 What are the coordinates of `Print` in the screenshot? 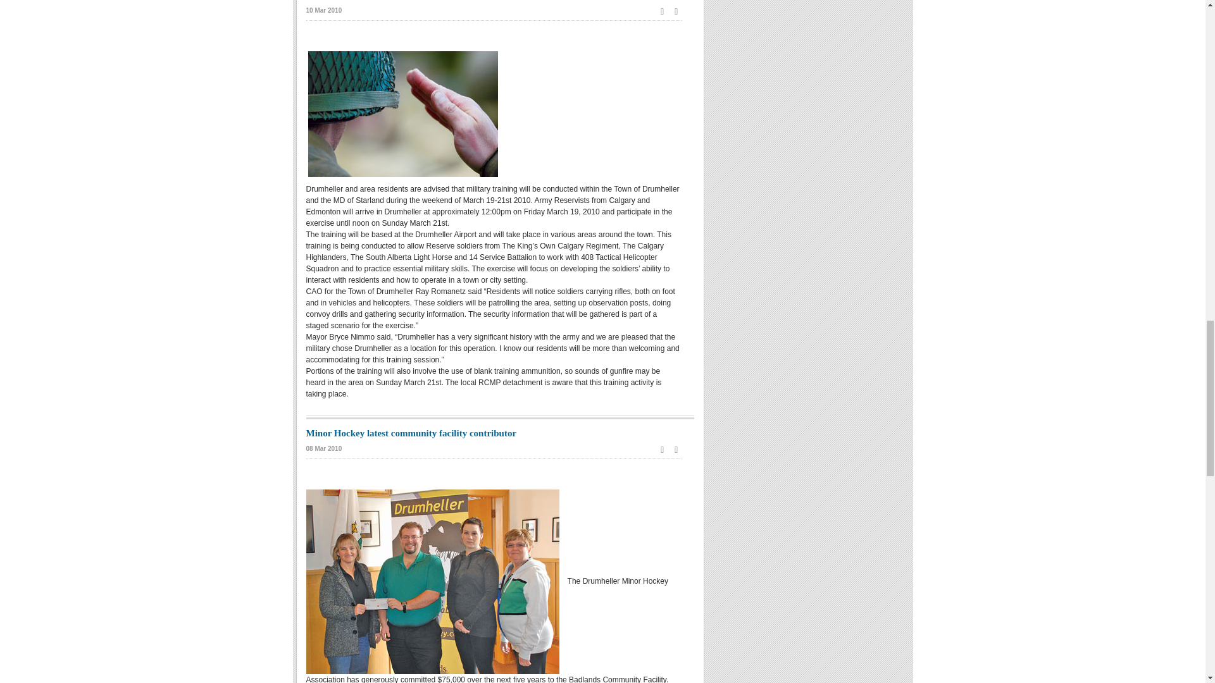 It's located at (662, 11).